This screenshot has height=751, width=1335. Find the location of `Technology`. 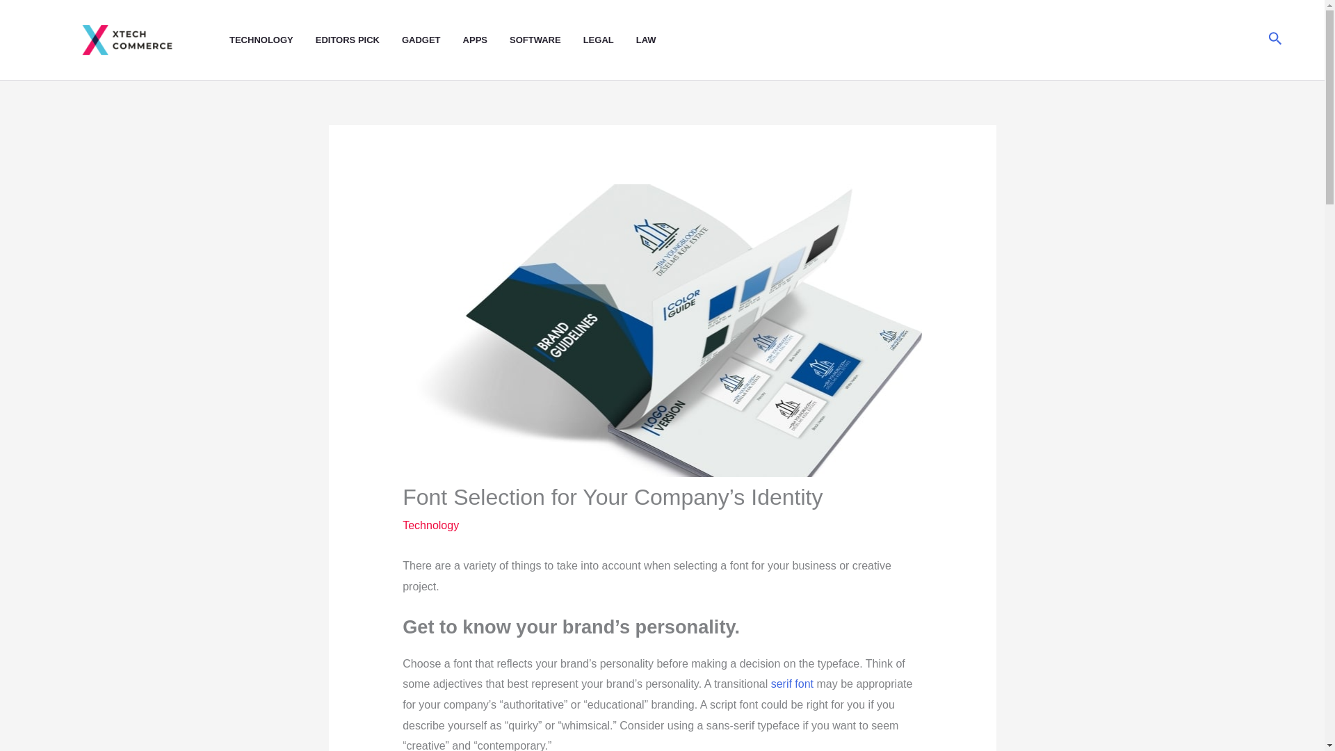

Technology is located at coordinates (431, 525).